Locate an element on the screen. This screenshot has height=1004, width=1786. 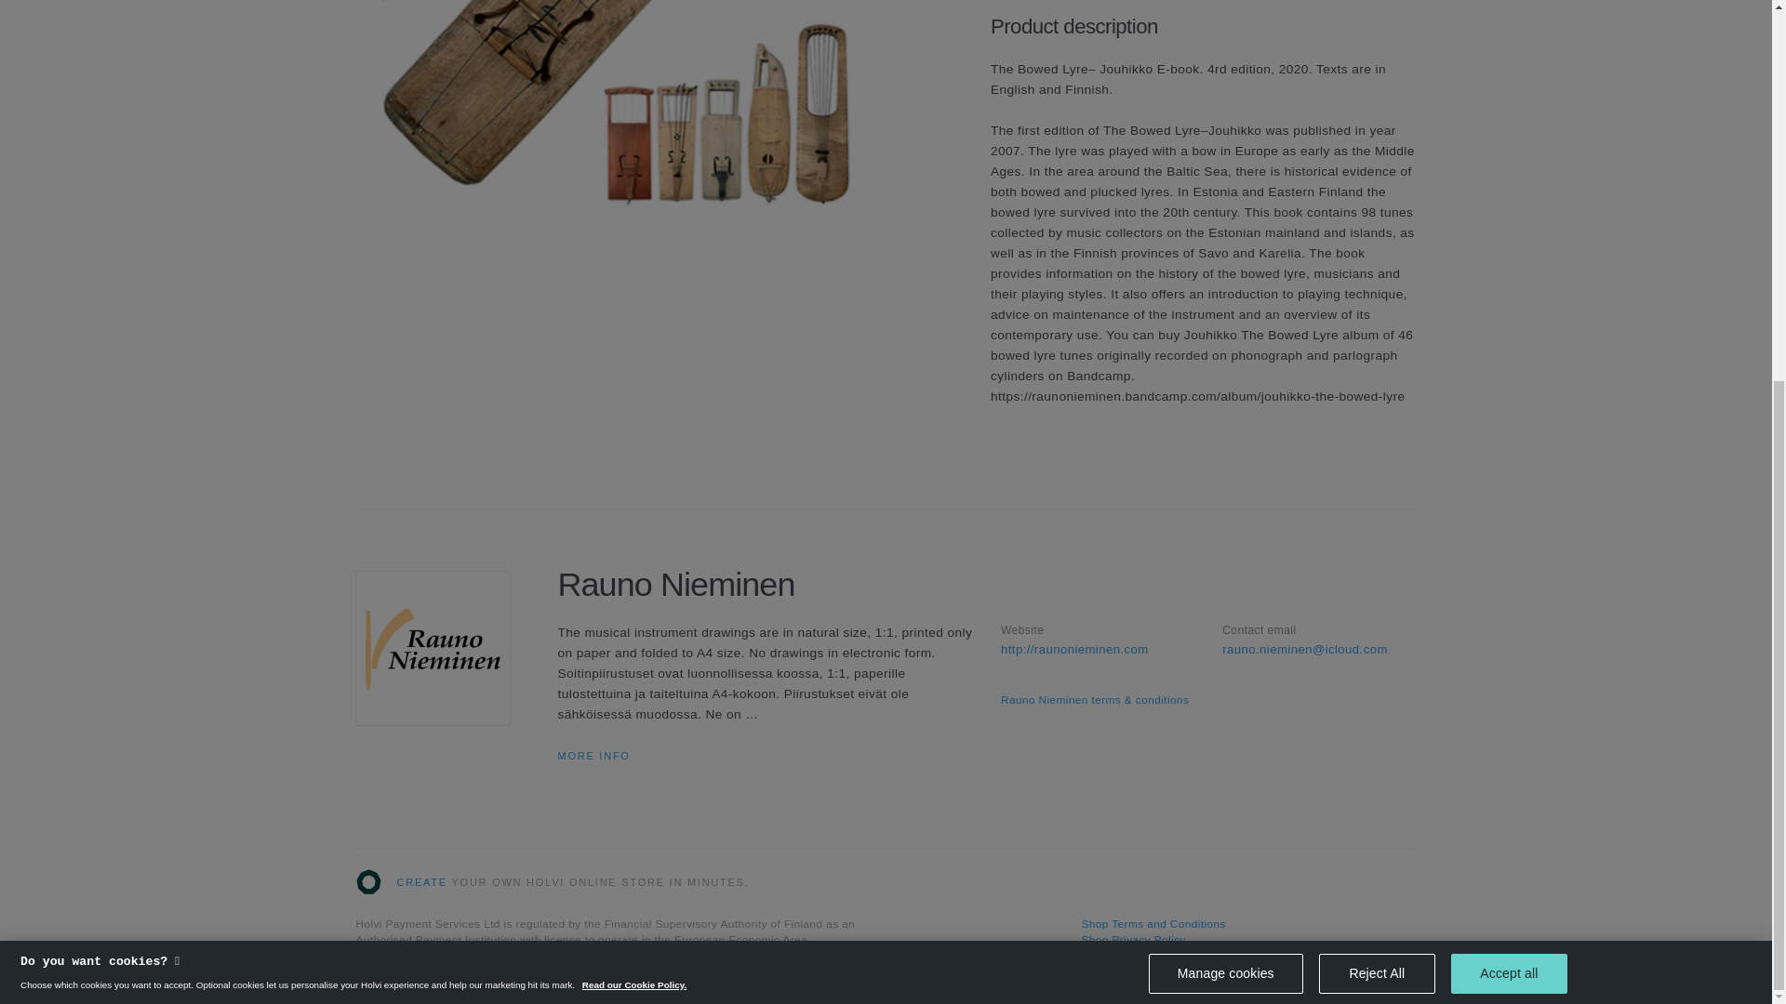
CREATE YOUR OWN HOLVI ONLINE STORE IN MINUTES. is located at coordinates (552, 882).